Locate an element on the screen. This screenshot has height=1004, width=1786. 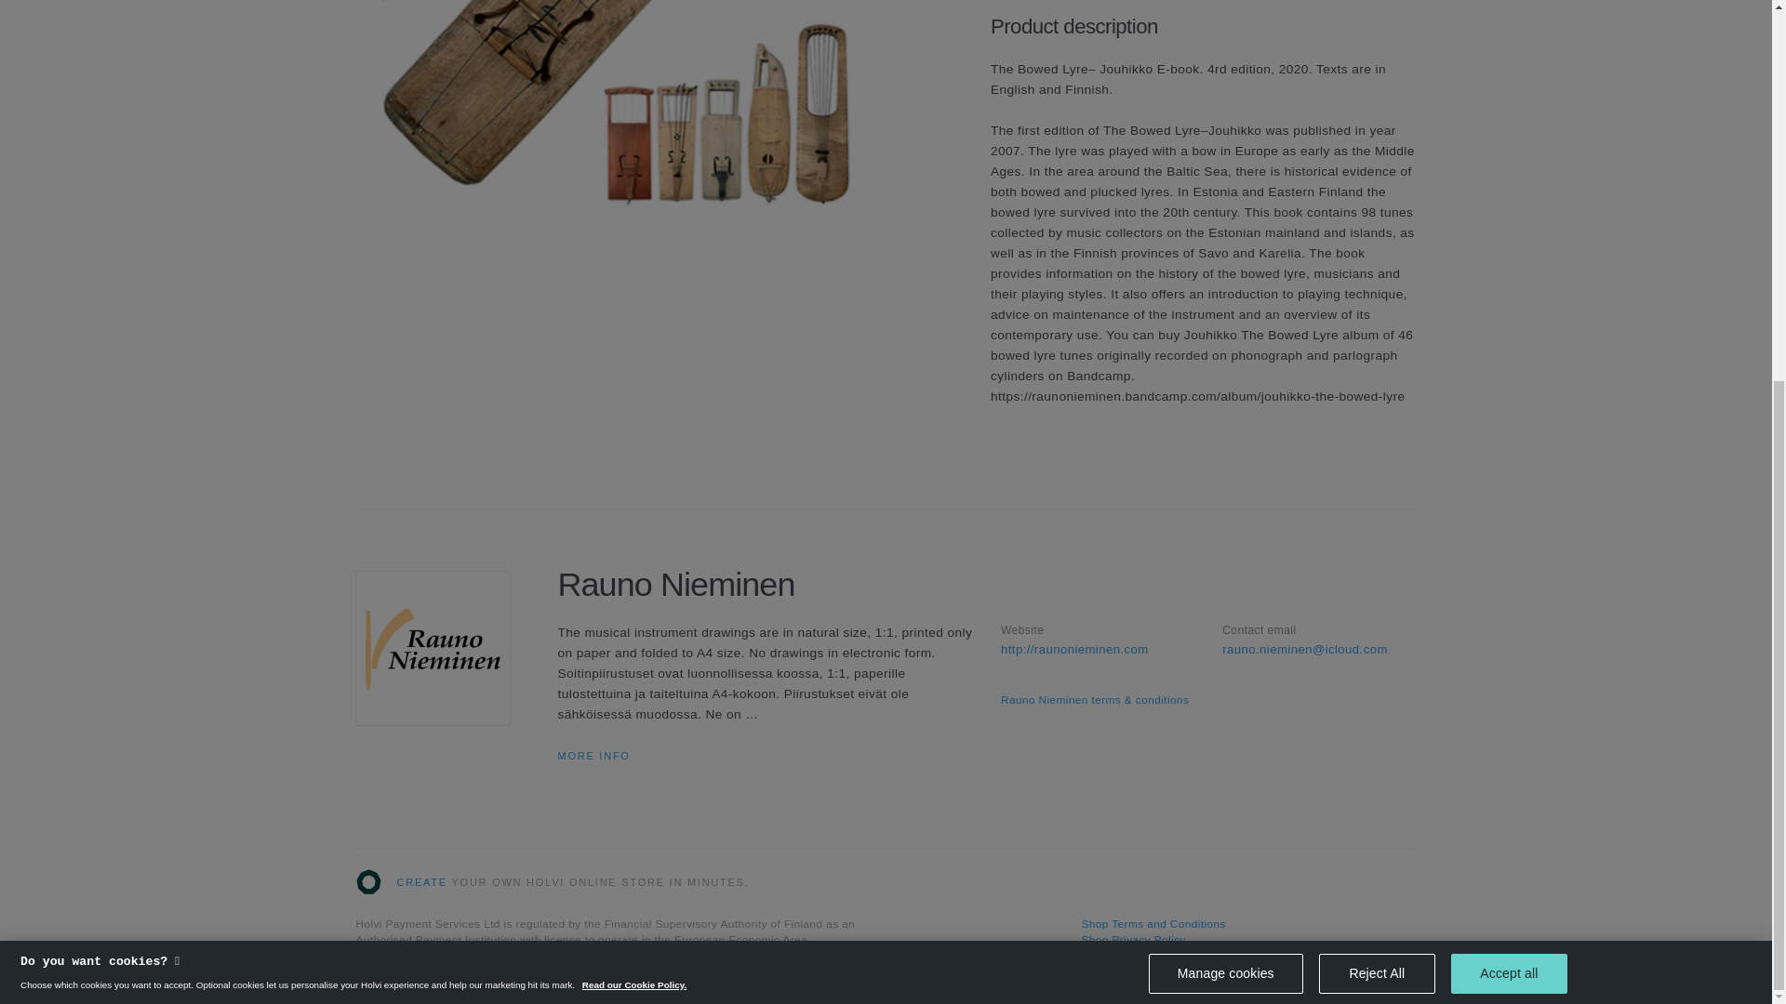
CREATE YOUR OWN HOLVI ONLINE STORE IN MINUTES. is located at coordinates (552, 882).